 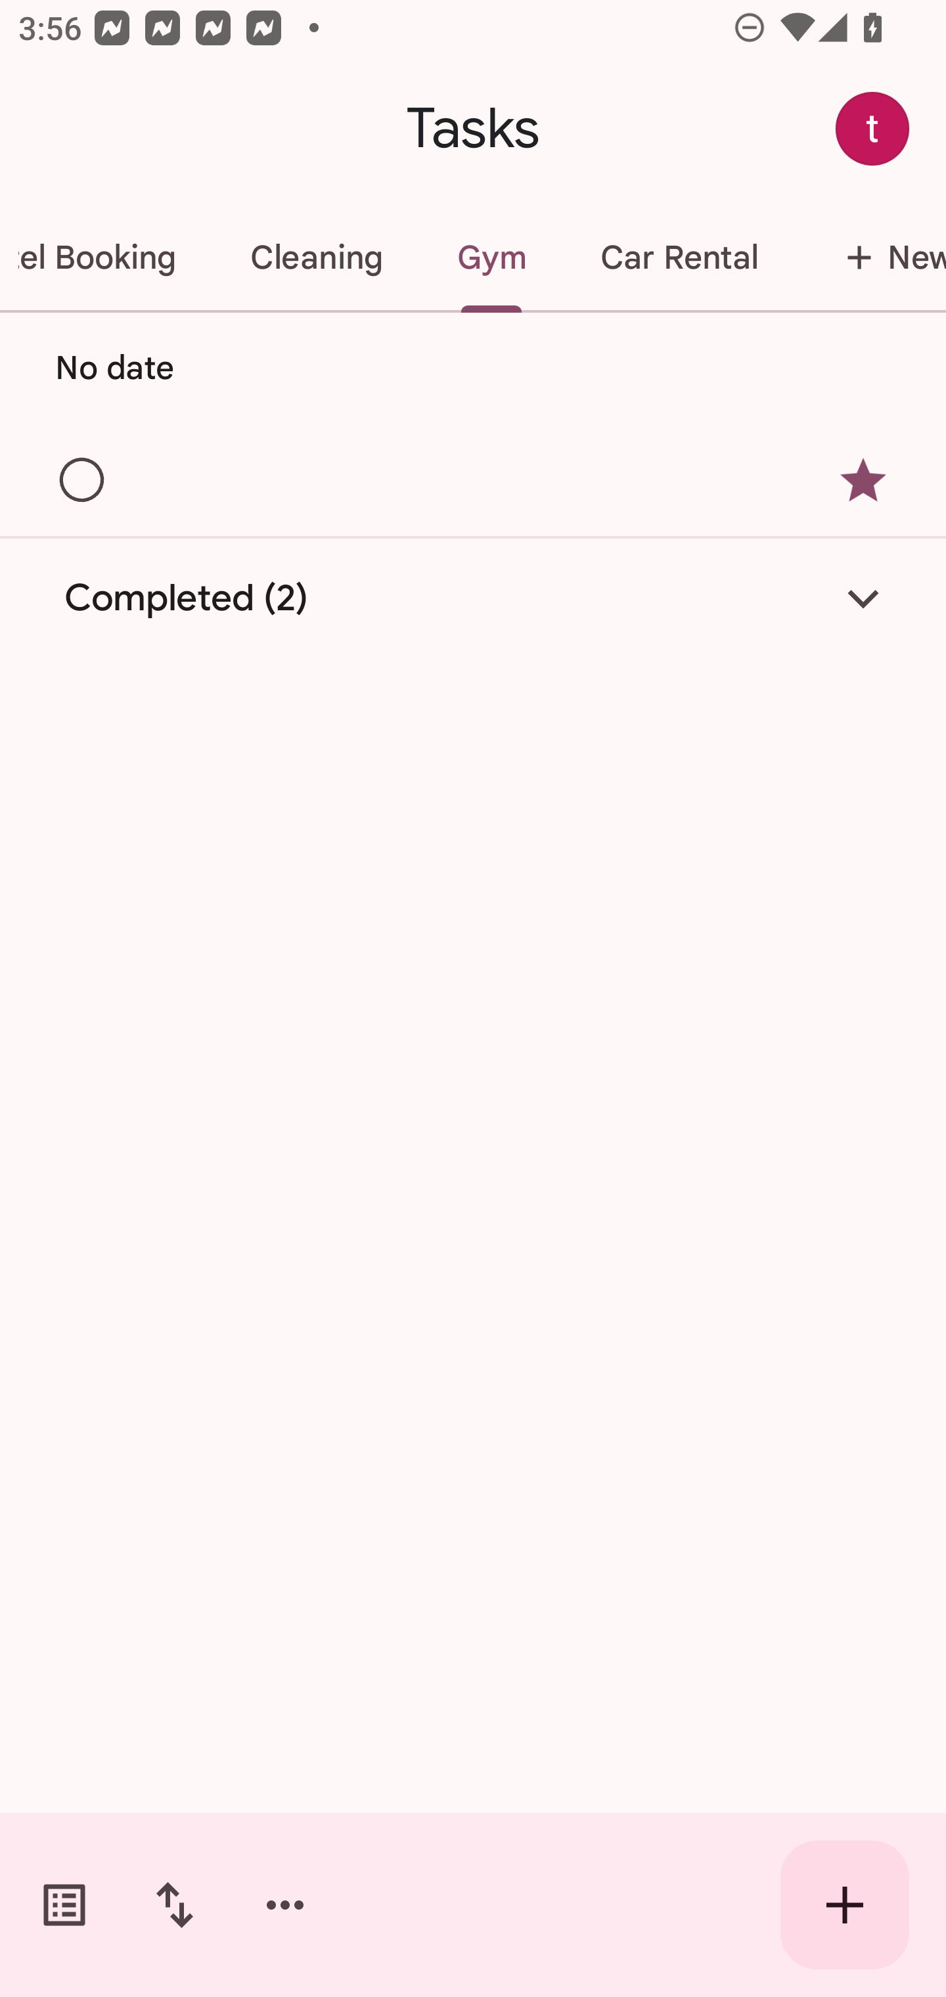 What do you see at coordinates (285, 1905) in the screenshot?
I see `More options` at bounding box center [285, 1905].